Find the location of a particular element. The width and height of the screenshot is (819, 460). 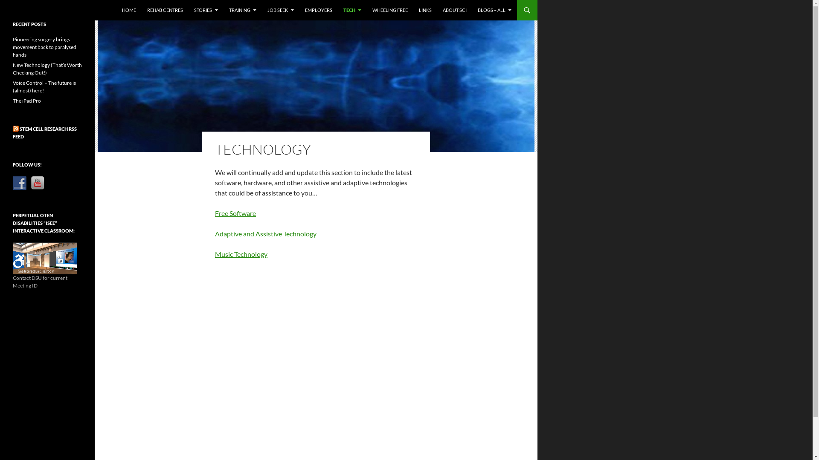

REHAB CENTRES is located at coordinates (165, 10).